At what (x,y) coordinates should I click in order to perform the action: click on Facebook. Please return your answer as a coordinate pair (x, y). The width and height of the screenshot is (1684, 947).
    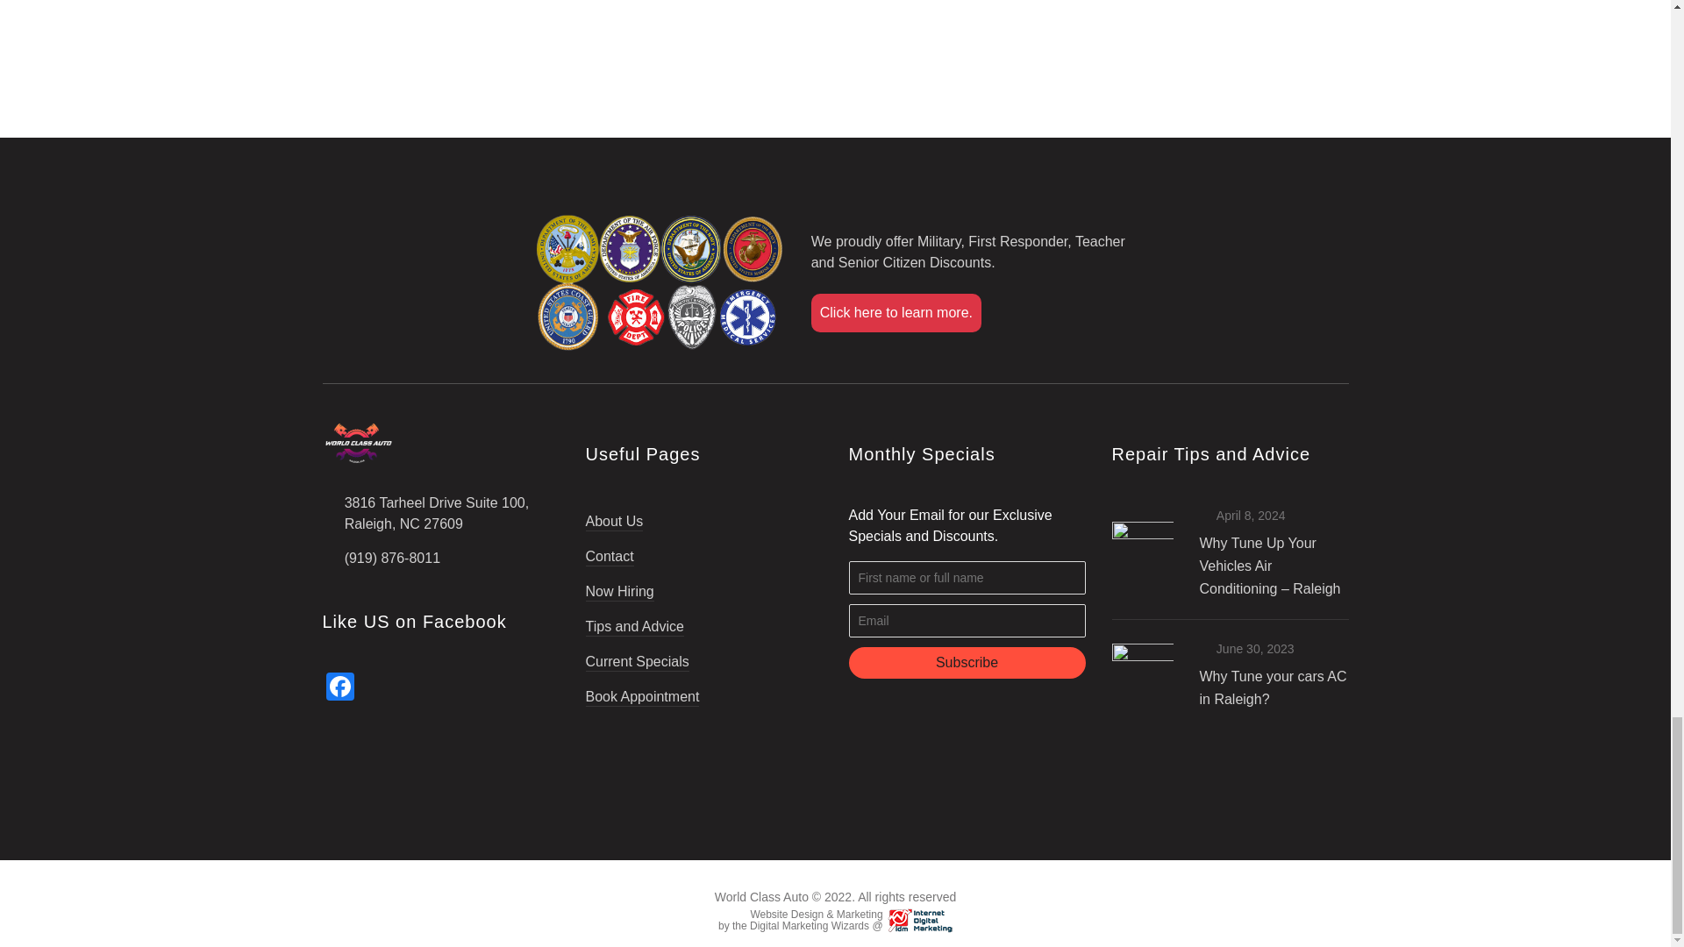
    Looking at the image, I should click on (340, 687).